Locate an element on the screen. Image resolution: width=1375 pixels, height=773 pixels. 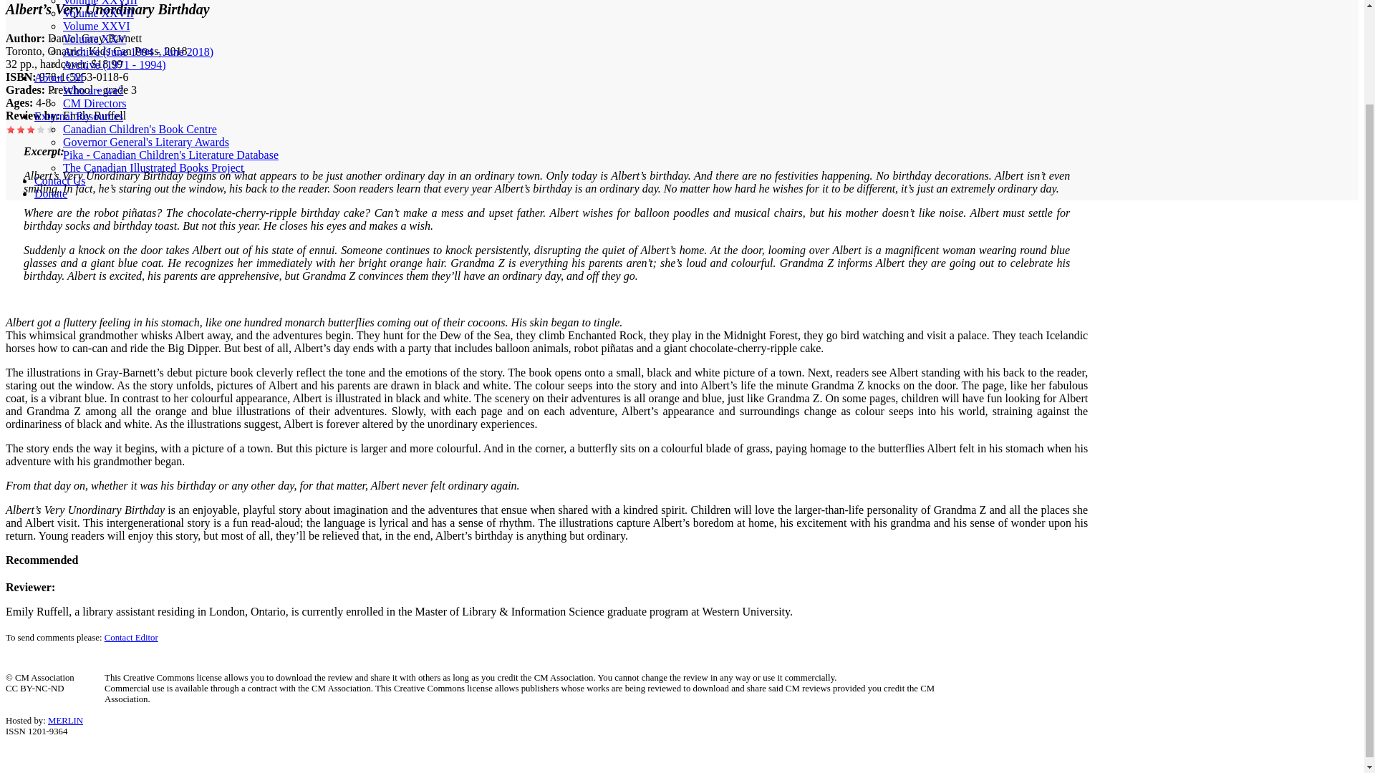
Contact Us is located at coordinates (60, 180).